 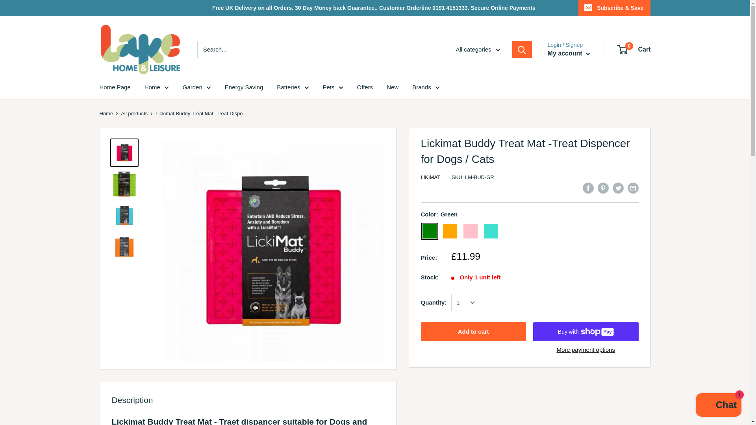 I want to click on Green, so click(x=429, y=231).